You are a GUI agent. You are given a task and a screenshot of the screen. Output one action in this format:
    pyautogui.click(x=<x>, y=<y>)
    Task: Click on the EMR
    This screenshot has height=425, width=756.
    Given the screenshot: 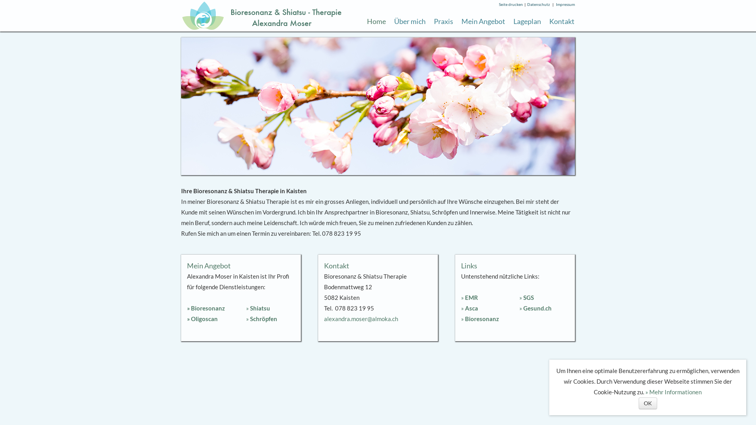 What is the action you would take?
    pyautogui.click(x=471, y=297)
    